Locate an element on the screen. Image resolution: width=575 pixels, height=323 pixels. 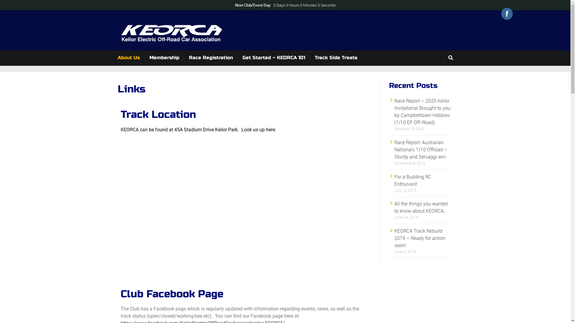
Race Registration is located at coordinates (213, 58).